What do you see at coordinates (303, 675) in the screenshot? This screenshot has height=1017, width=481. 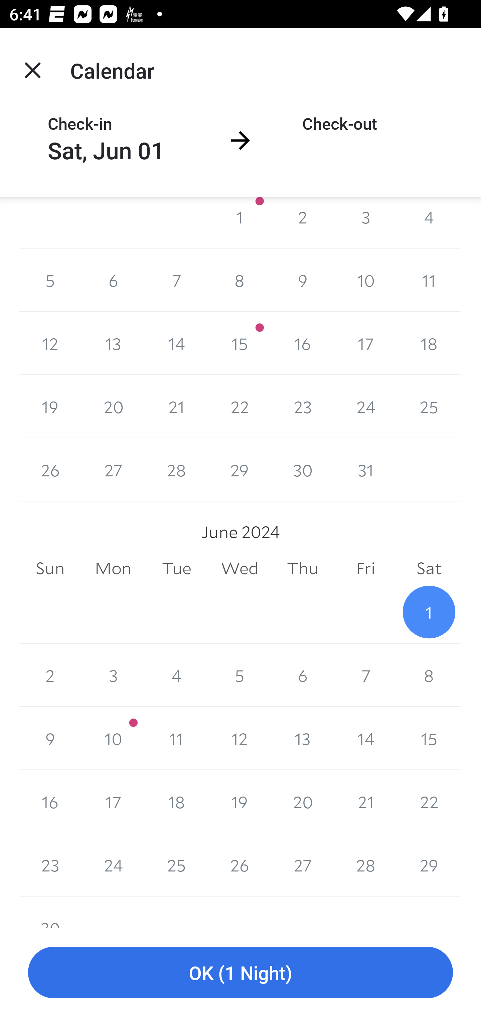 I see `6 6 June 2024` at bounding box center [303, 675].